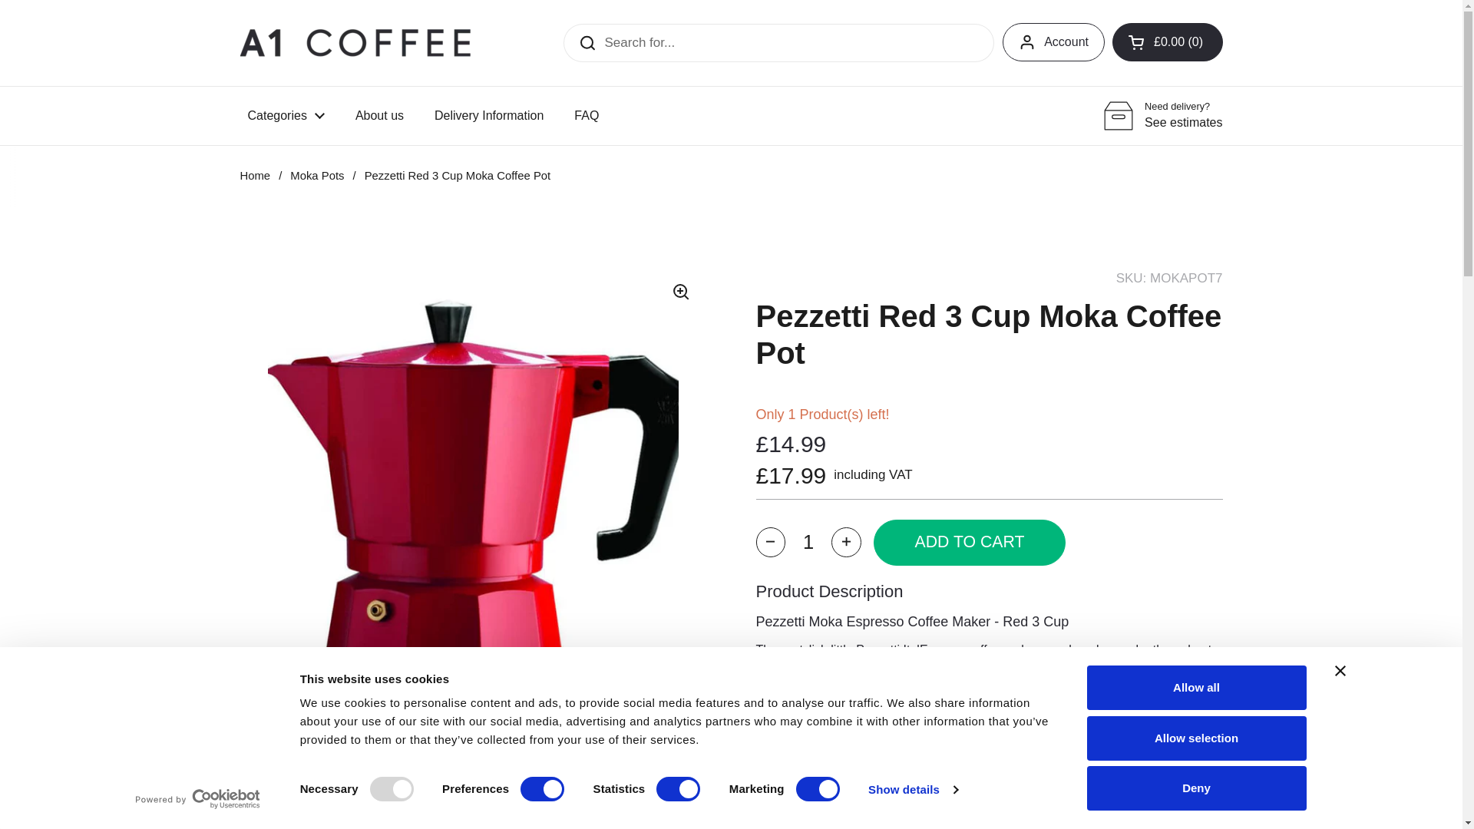 The image size is (1474, 829). I want to click on 1, so click(808, 542).